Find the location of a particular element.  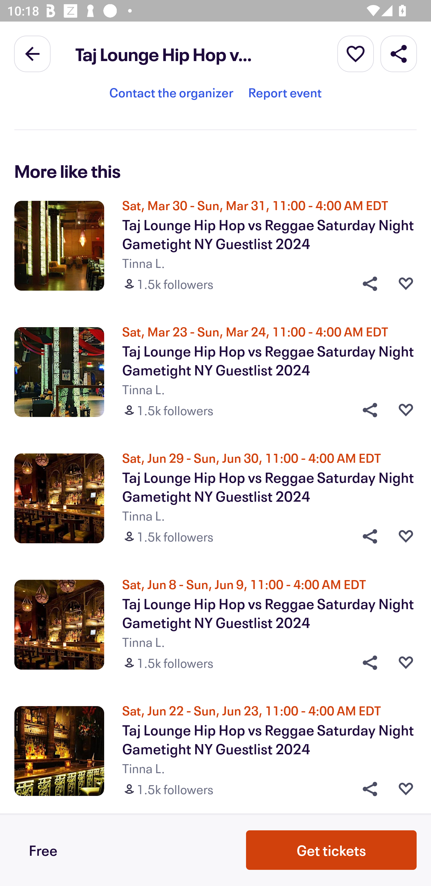

Like is located at coordinates (406, 663).